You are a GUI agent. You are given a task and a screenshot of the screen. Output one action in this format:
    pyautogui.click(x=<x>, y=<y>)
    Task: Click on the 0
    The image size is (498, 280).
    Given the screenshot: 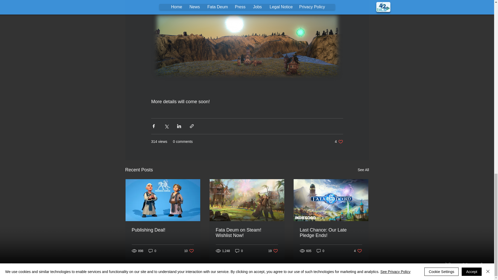 What is the action you would take?
    pyautogui.click(x=247, y=276)
    